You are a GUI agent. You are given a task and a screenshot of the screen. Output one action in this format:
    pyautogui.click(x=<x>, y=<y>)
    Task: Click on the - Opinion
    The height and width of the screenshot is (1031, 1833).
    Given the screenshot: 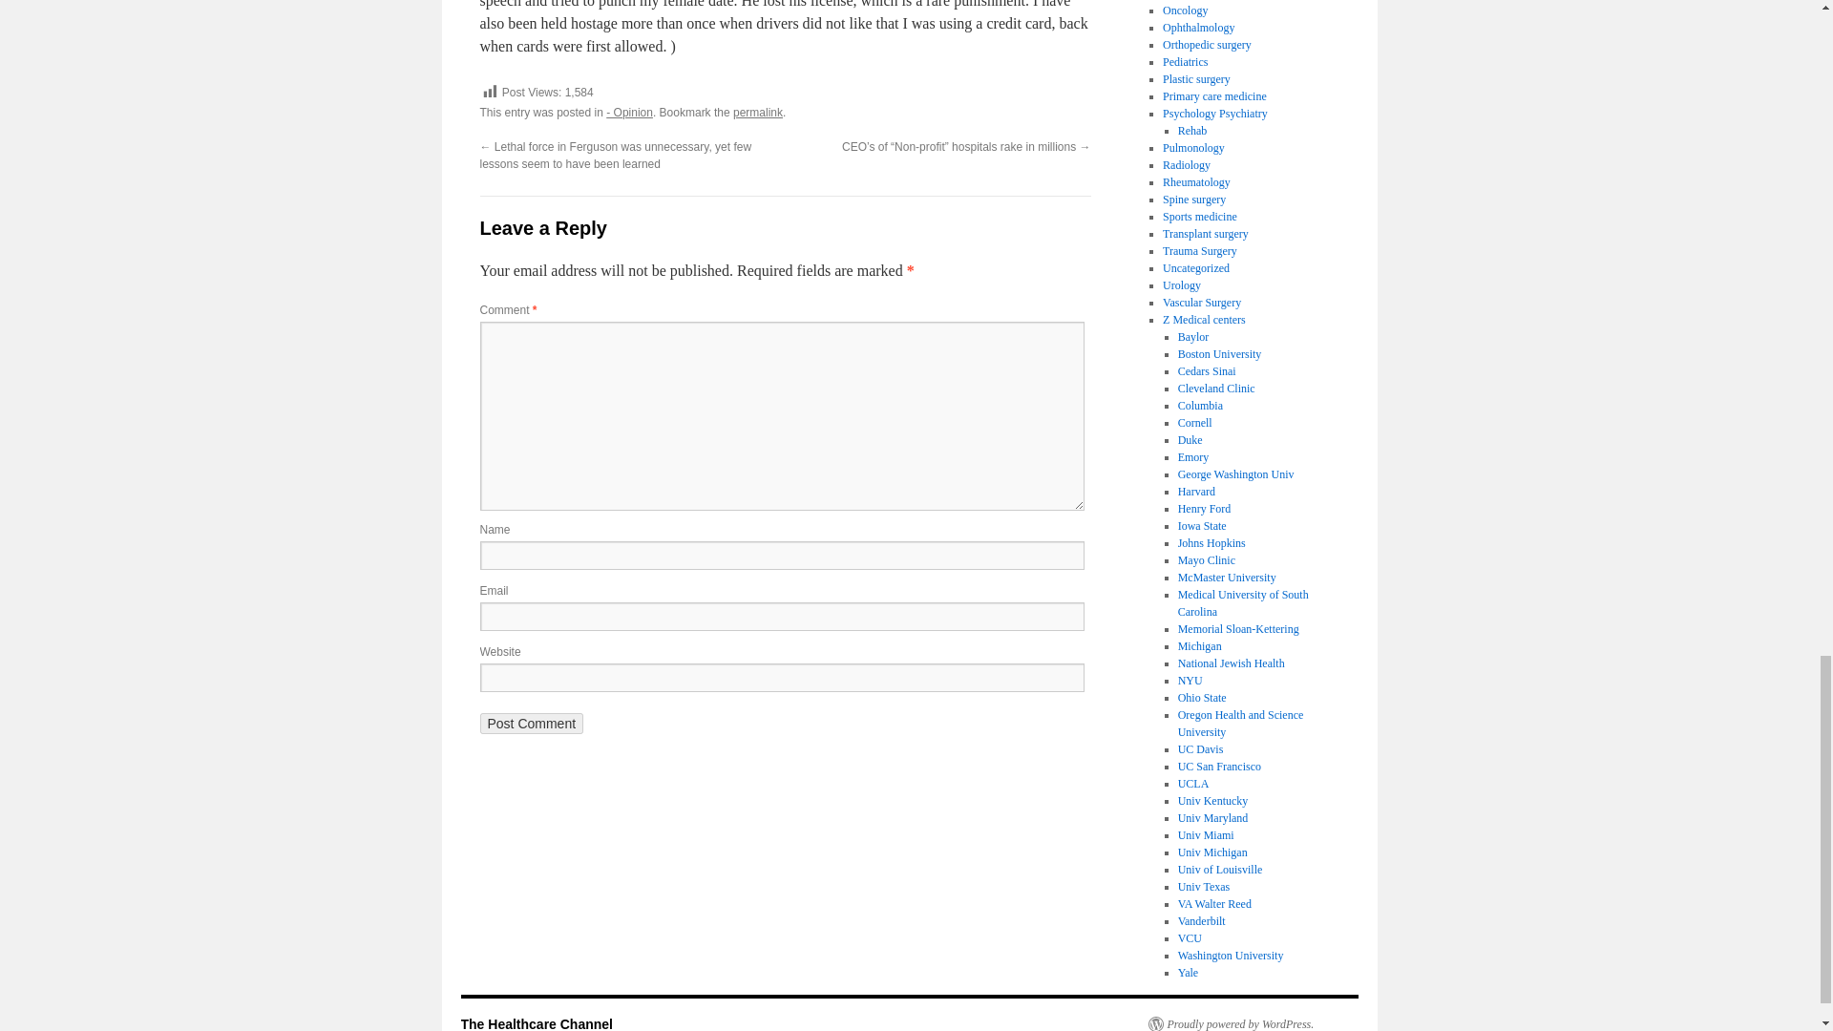 What is the action you would take?
    pyautogui.click(x=629, y=113)
    